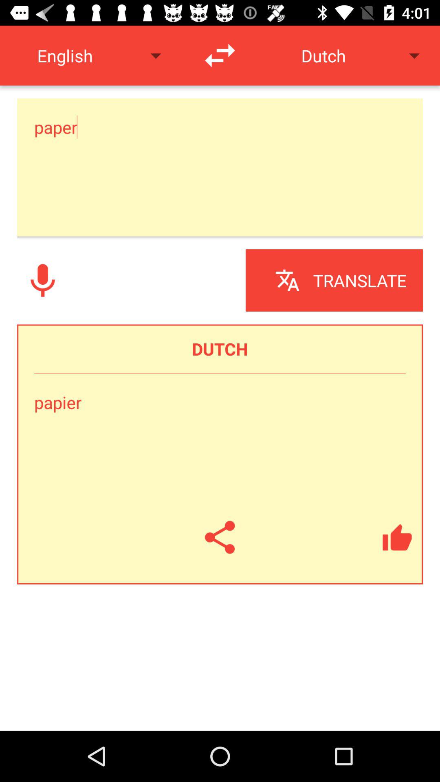 The width and height of the screenshot is (440, 782). What do you see at coordinates (43, 280) in the screenshot?
I see `go to search` at bounding box center [43, 280].